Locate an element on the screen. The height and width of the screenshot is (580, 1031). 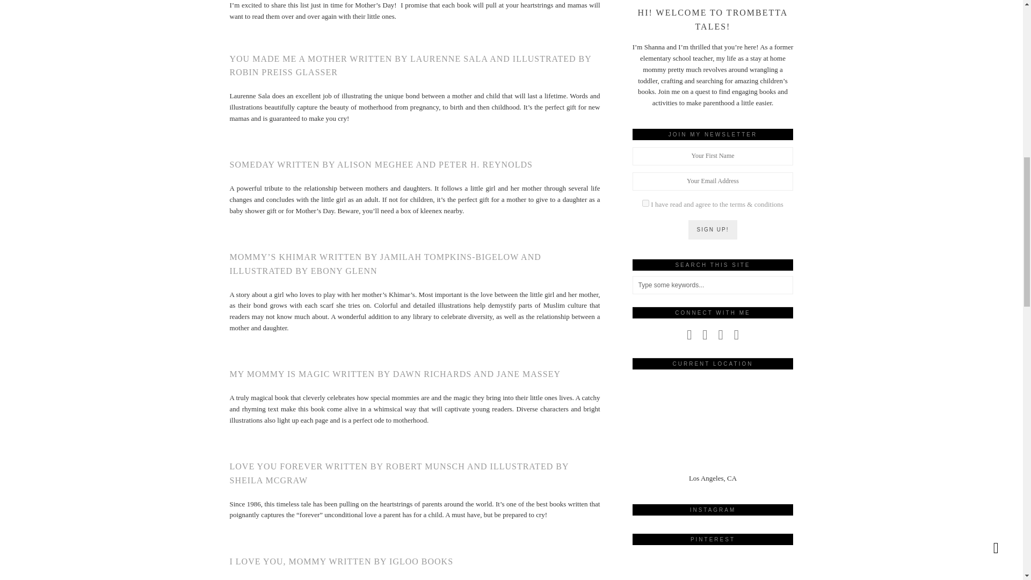
1 is located at coordinates (645, 203).